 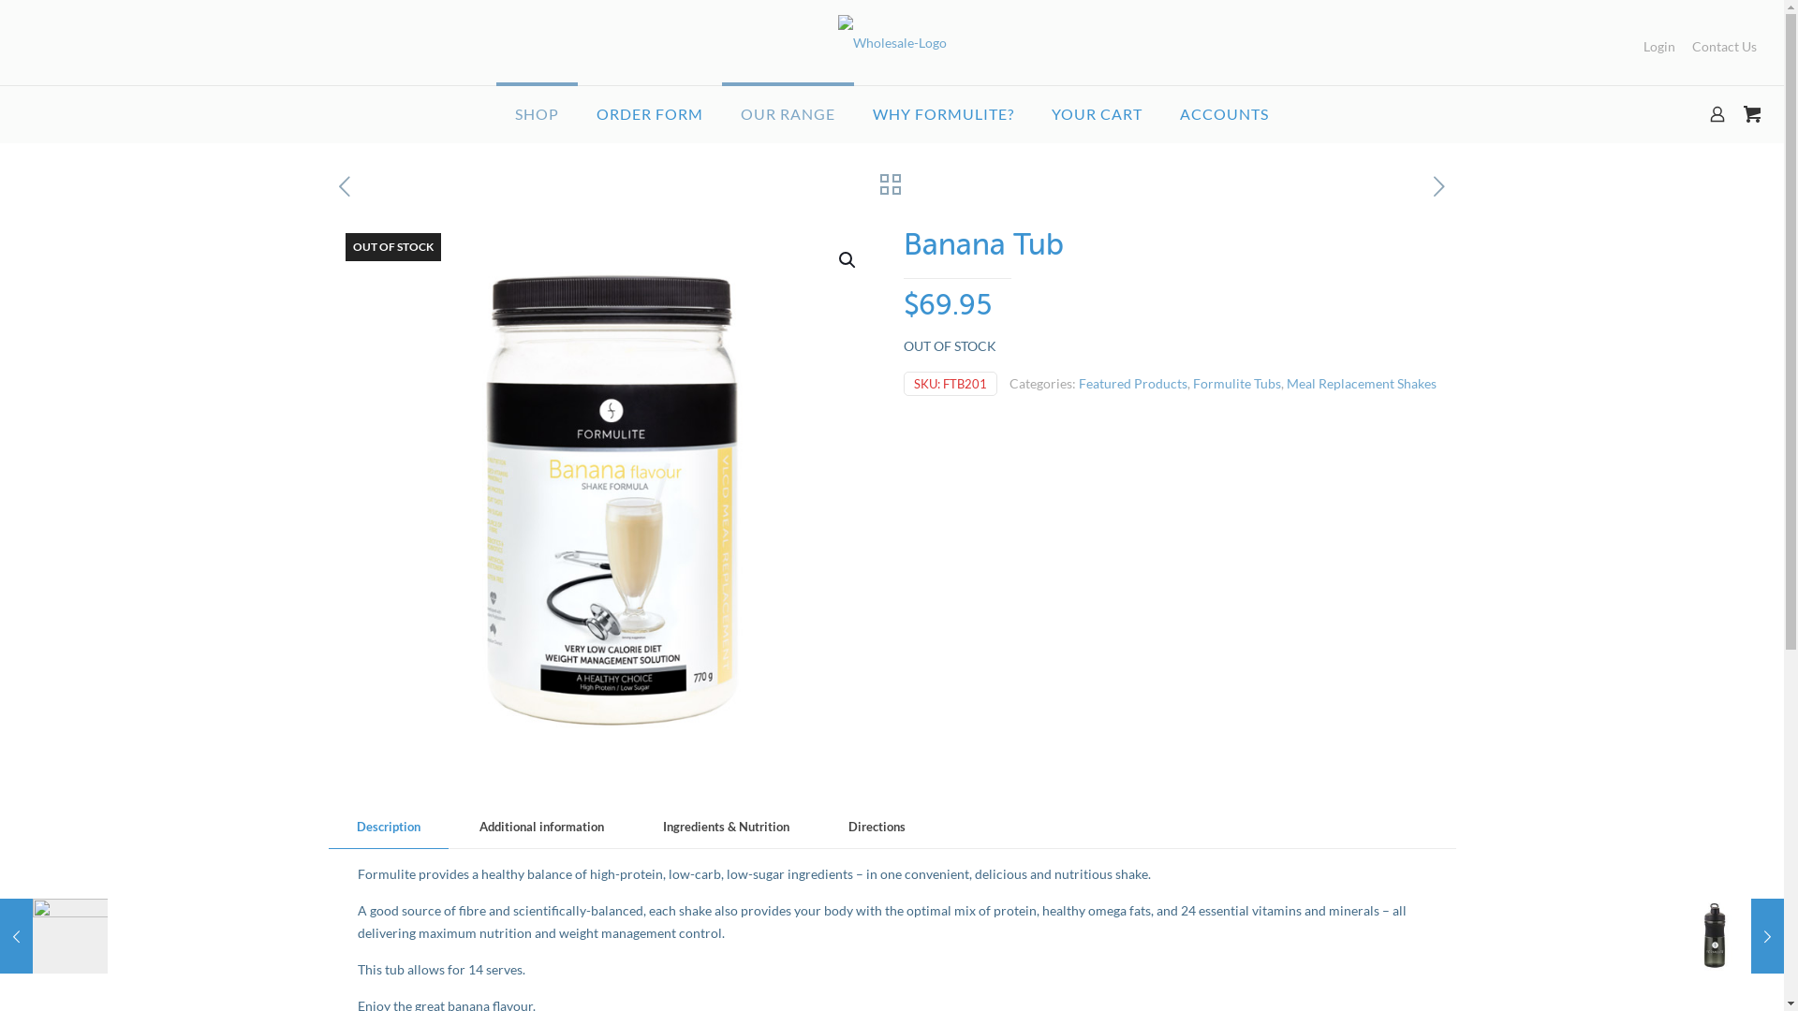 What do you see at coordinates (925, 781) in the screenshot?
I see `Contact` at bounding box center [925, 781].